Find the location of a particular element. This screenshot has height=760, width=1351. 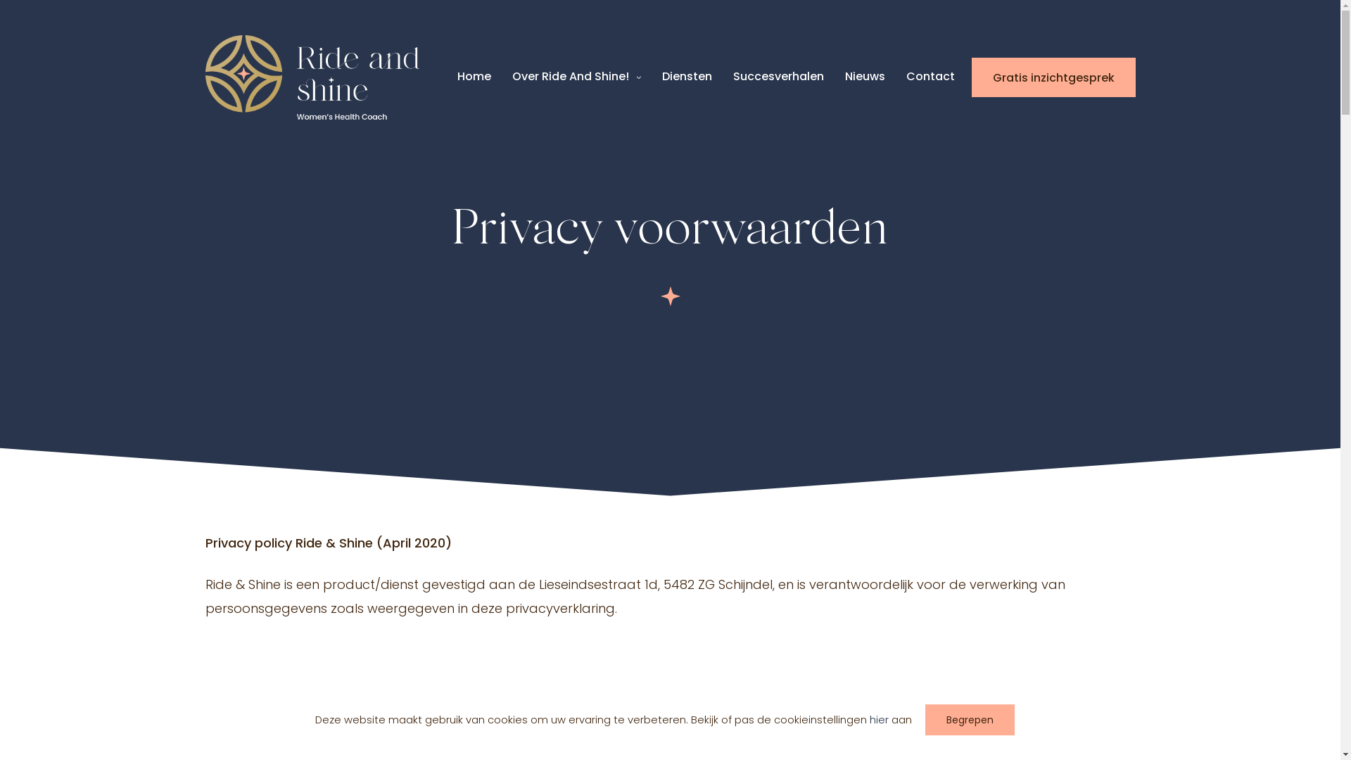

Begrepen is located at coordinates (970, 720).